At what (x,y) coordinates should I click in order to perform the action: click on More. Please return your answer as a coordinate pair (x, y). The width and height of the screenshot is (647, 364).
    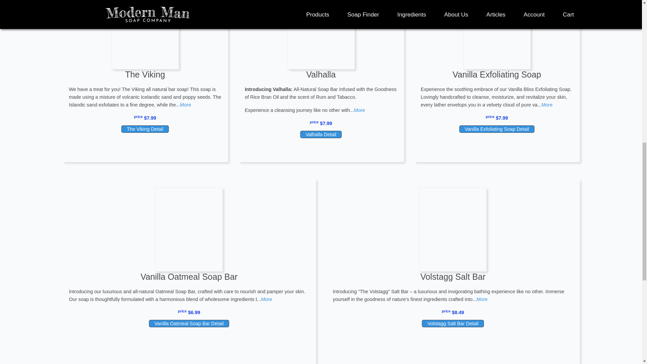
    Looking at the image, I should click on (185, 104).